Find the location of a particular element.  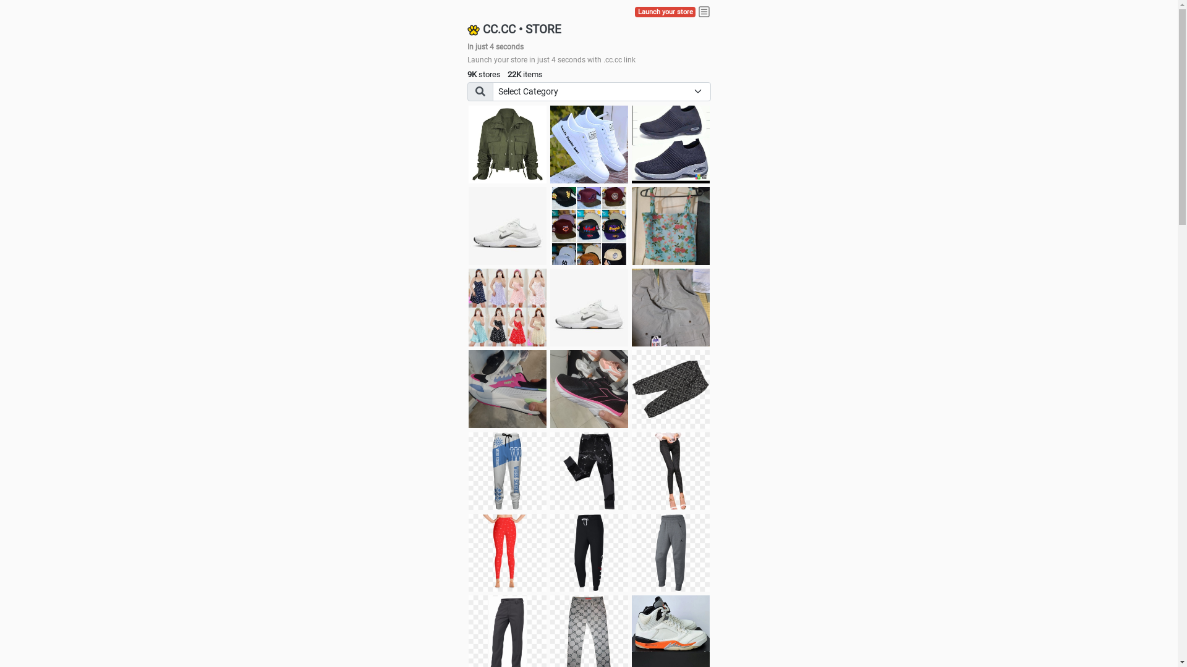

Zapatillas is located at coordinates (589, 389).